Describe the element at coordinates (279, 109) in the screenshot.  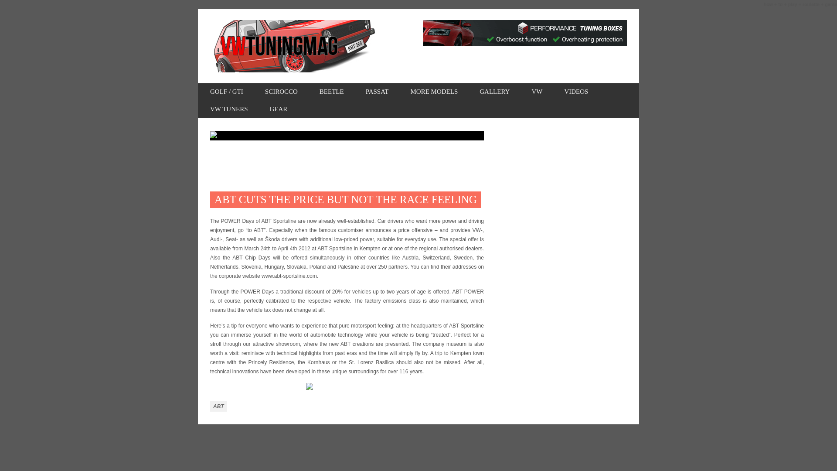
I see `GEAR` at that location.